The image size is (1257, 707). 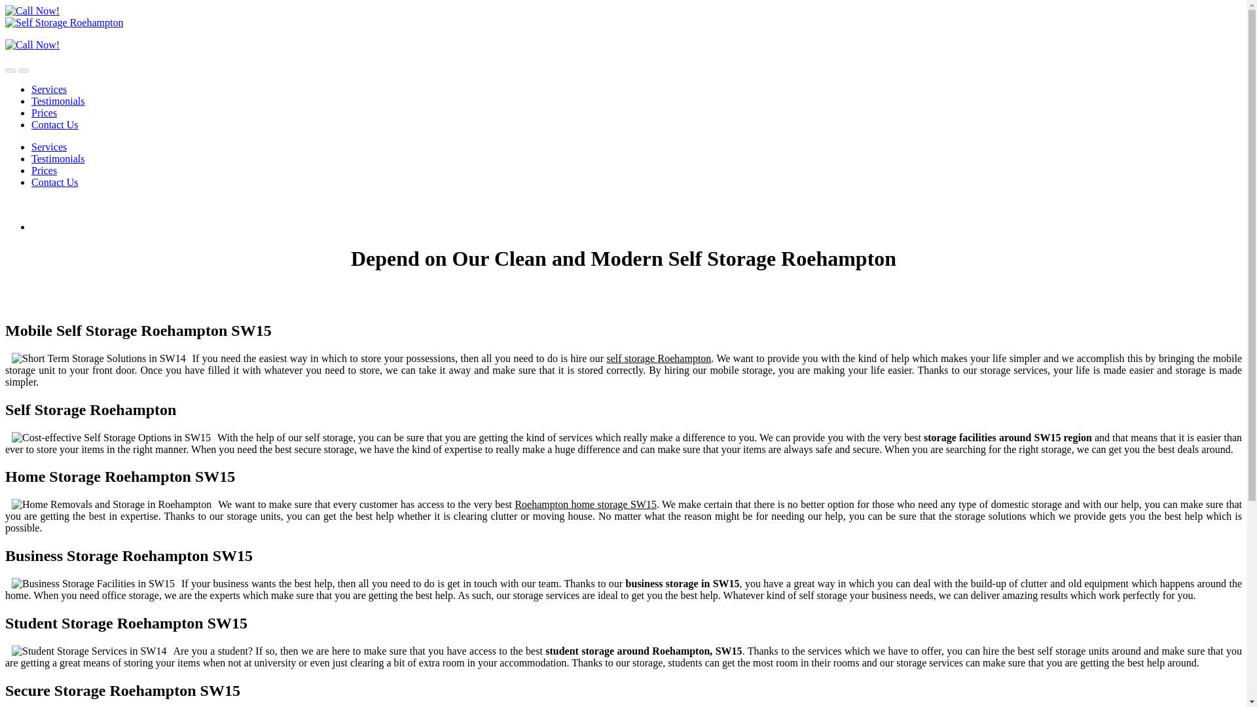 I want to click on Testimonials, so click(x=58, y=101).